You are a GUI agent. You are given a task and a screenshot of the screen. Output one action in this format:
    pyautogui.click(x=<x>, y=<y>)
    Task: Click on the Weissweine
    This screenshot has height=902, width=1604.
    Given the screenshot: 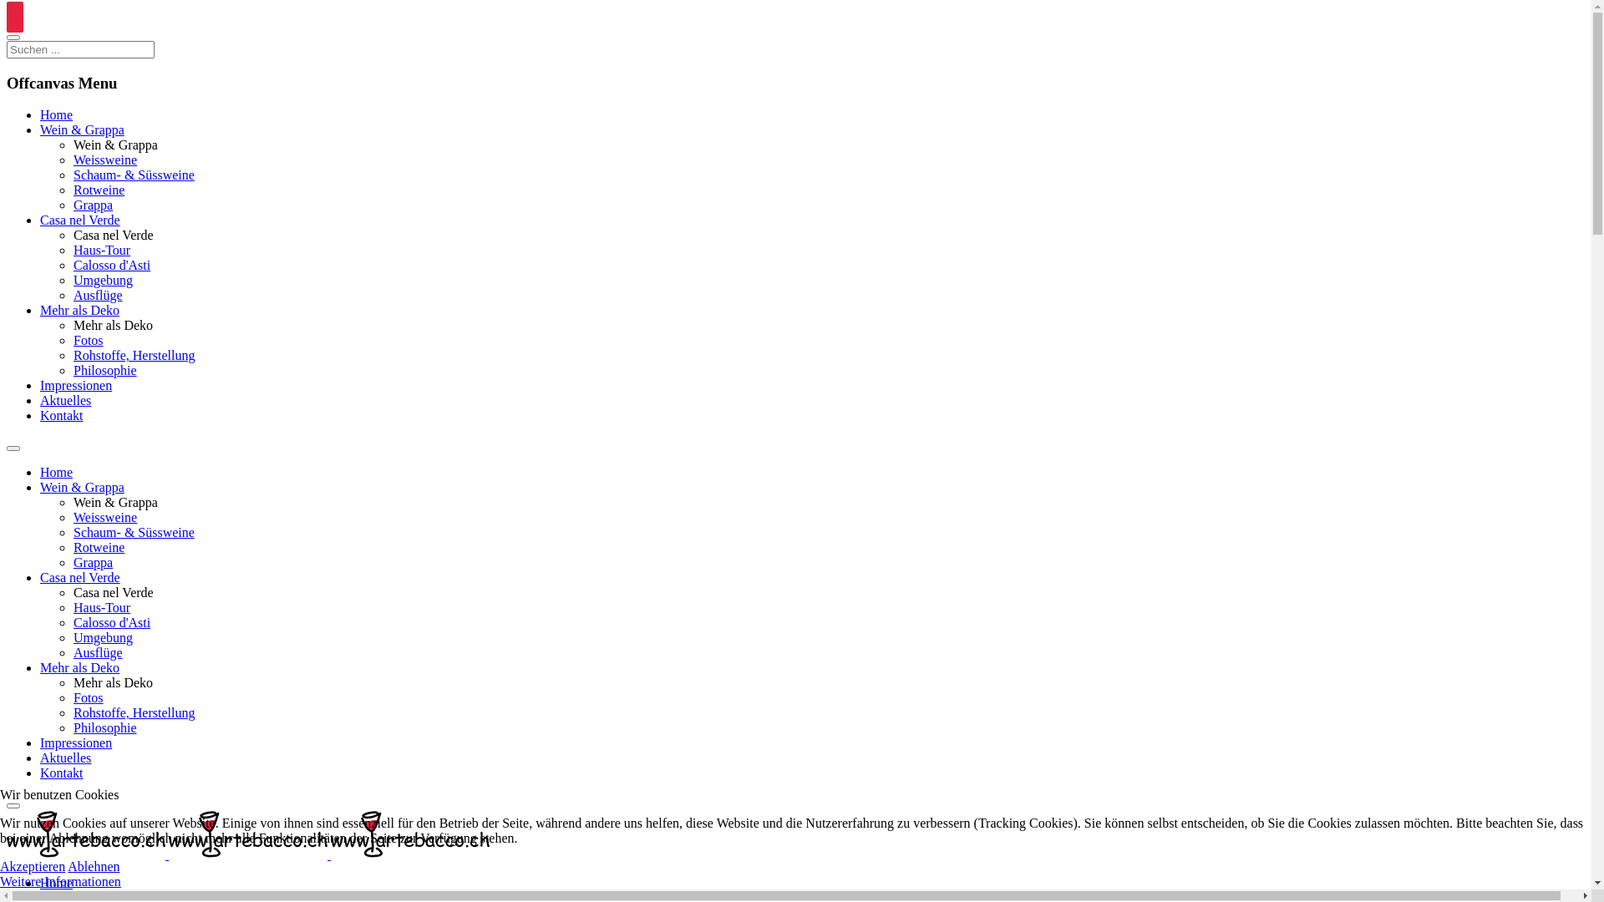 What is the action you would take?
    pyautogui.click(x=105, y=160)
    